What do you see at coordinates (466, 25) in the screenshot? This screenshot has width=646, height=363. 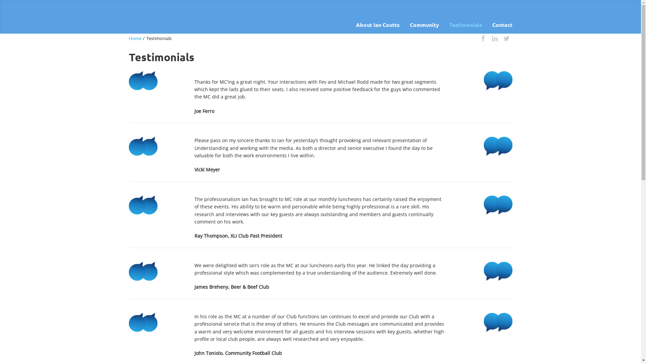 I see `Testimonials` at bounding box center [466, 25].